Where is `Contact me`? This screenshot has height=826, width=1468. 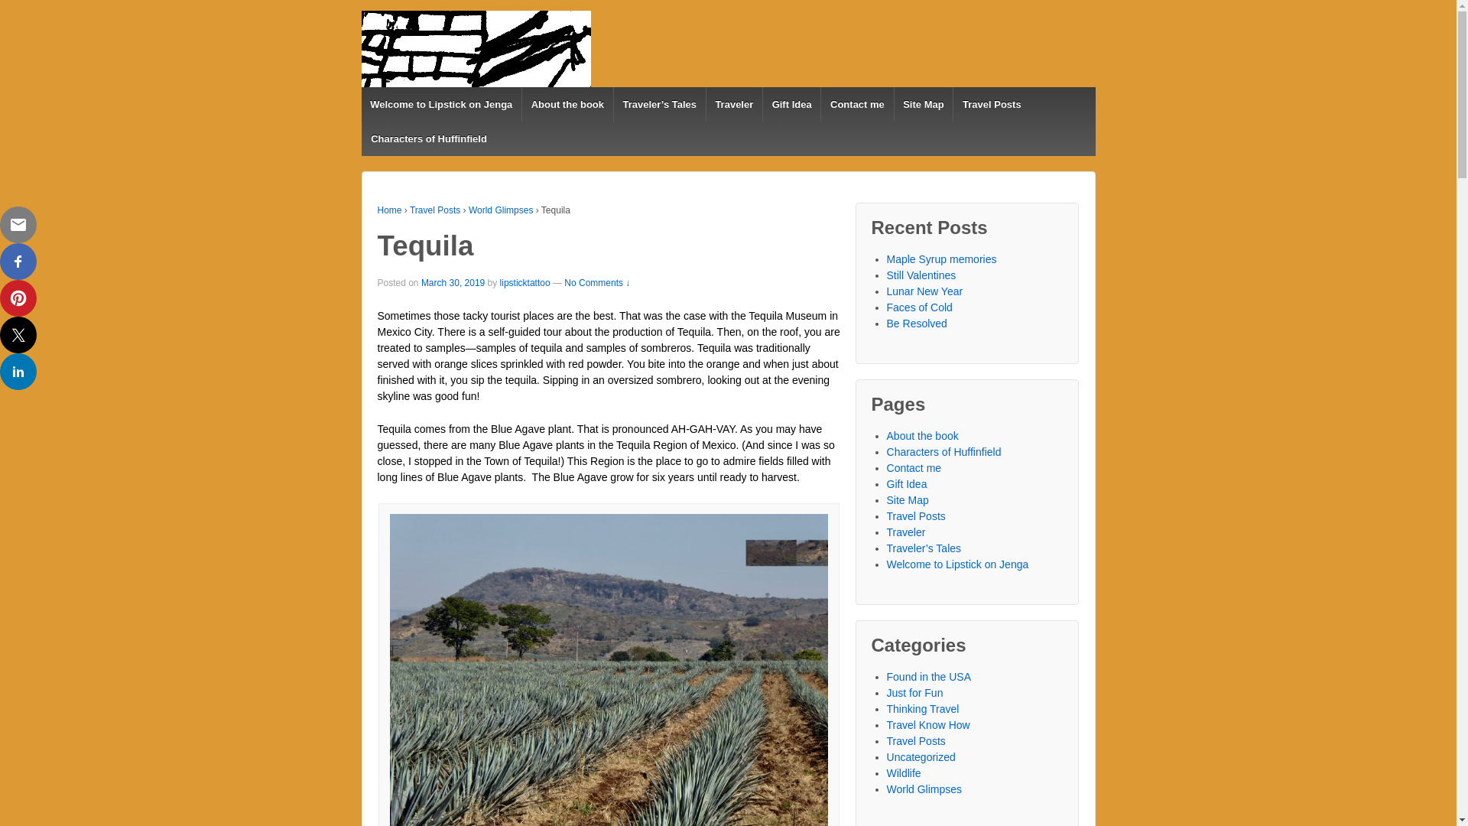 Contact me is located at coordinates (856, 104).